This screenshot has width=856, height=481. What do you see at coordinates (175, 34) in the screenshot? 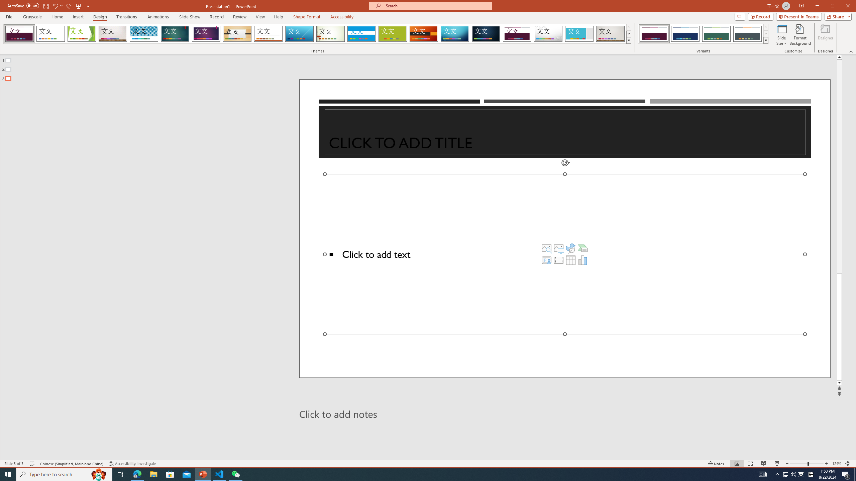
I see `Ion` at bounding box center [175, 34].